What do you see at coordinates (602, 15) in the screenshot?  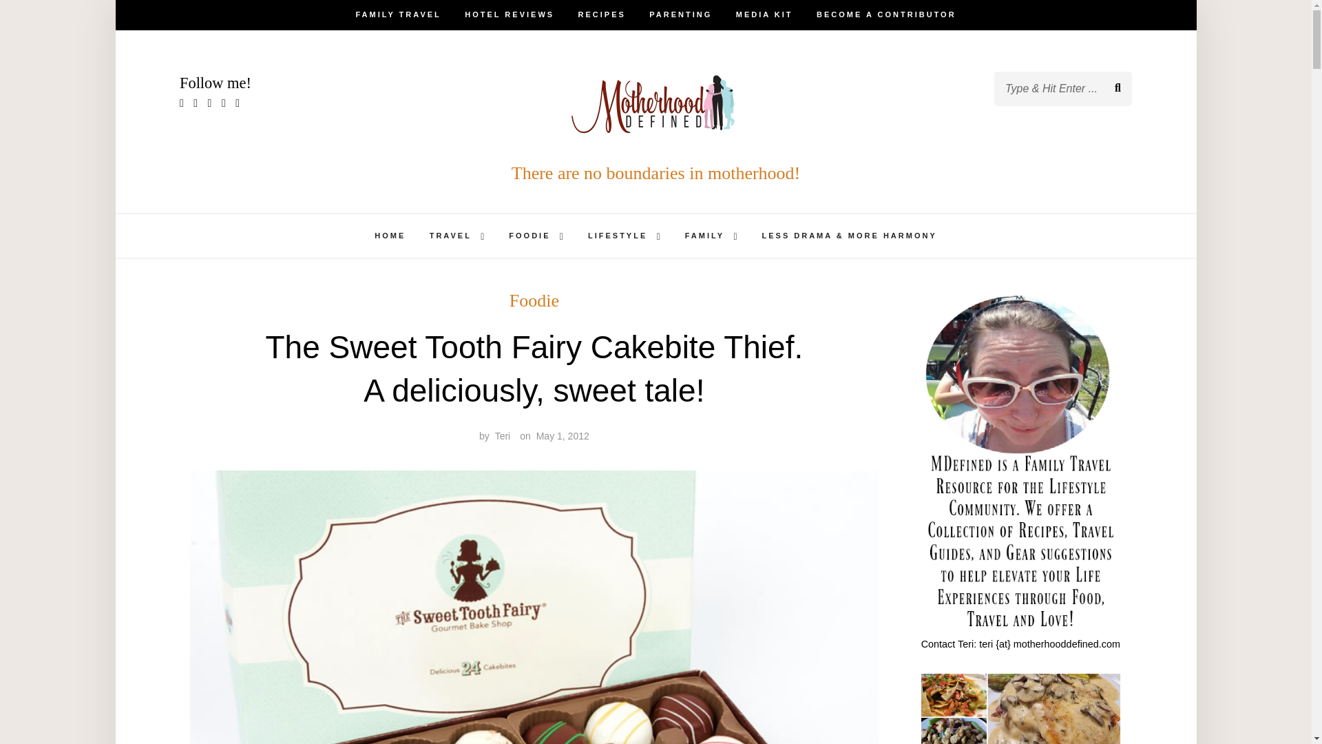 I see `RECIPES` at bounding box center [602, 15].